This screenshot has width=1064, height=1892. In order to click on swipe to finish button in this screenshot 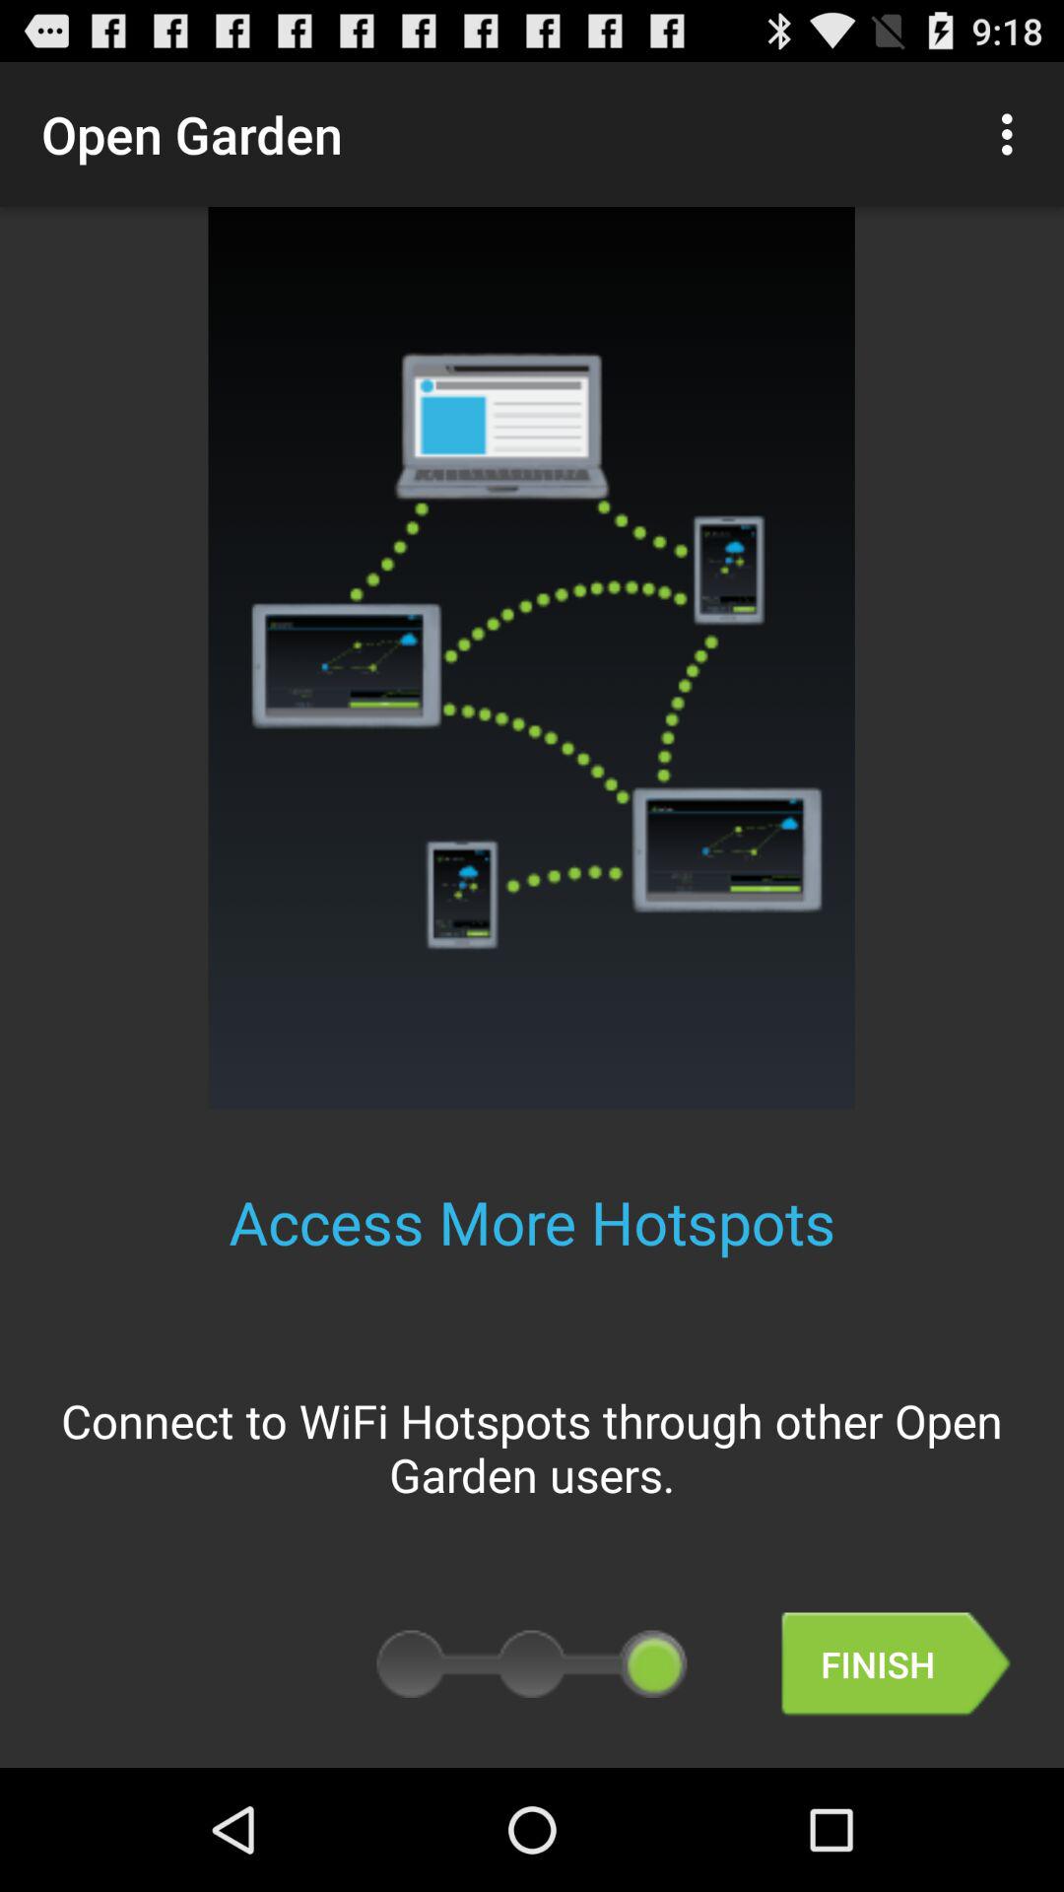, I will do `click(896, 1663)`.